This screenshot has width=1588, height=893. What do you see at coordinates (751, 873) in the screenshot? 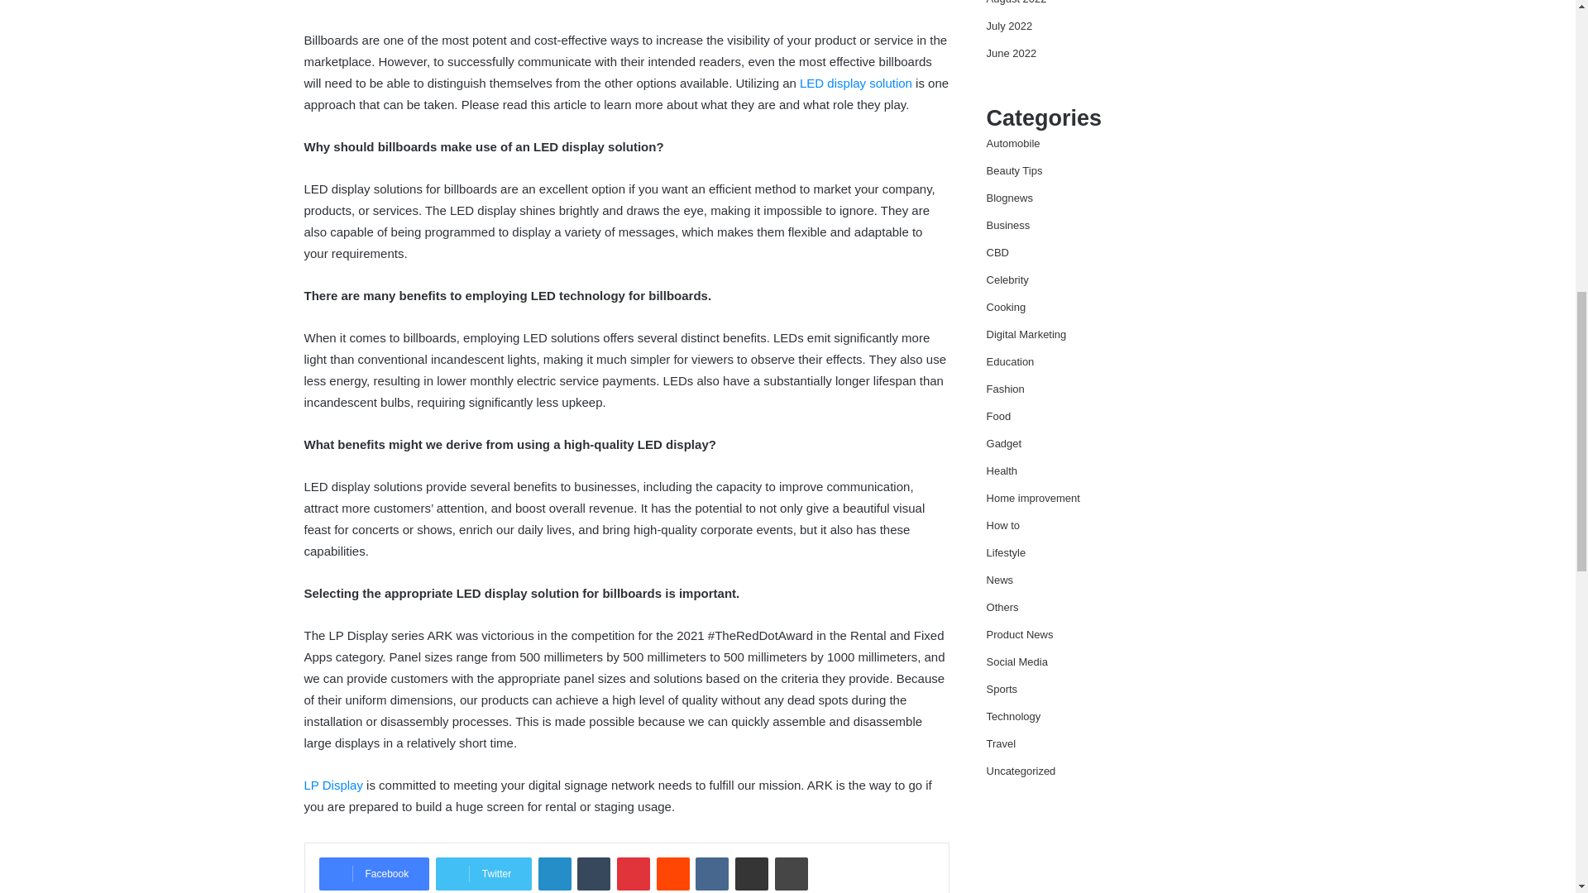
I see `Share via Email` at bounding box center [751, 873].